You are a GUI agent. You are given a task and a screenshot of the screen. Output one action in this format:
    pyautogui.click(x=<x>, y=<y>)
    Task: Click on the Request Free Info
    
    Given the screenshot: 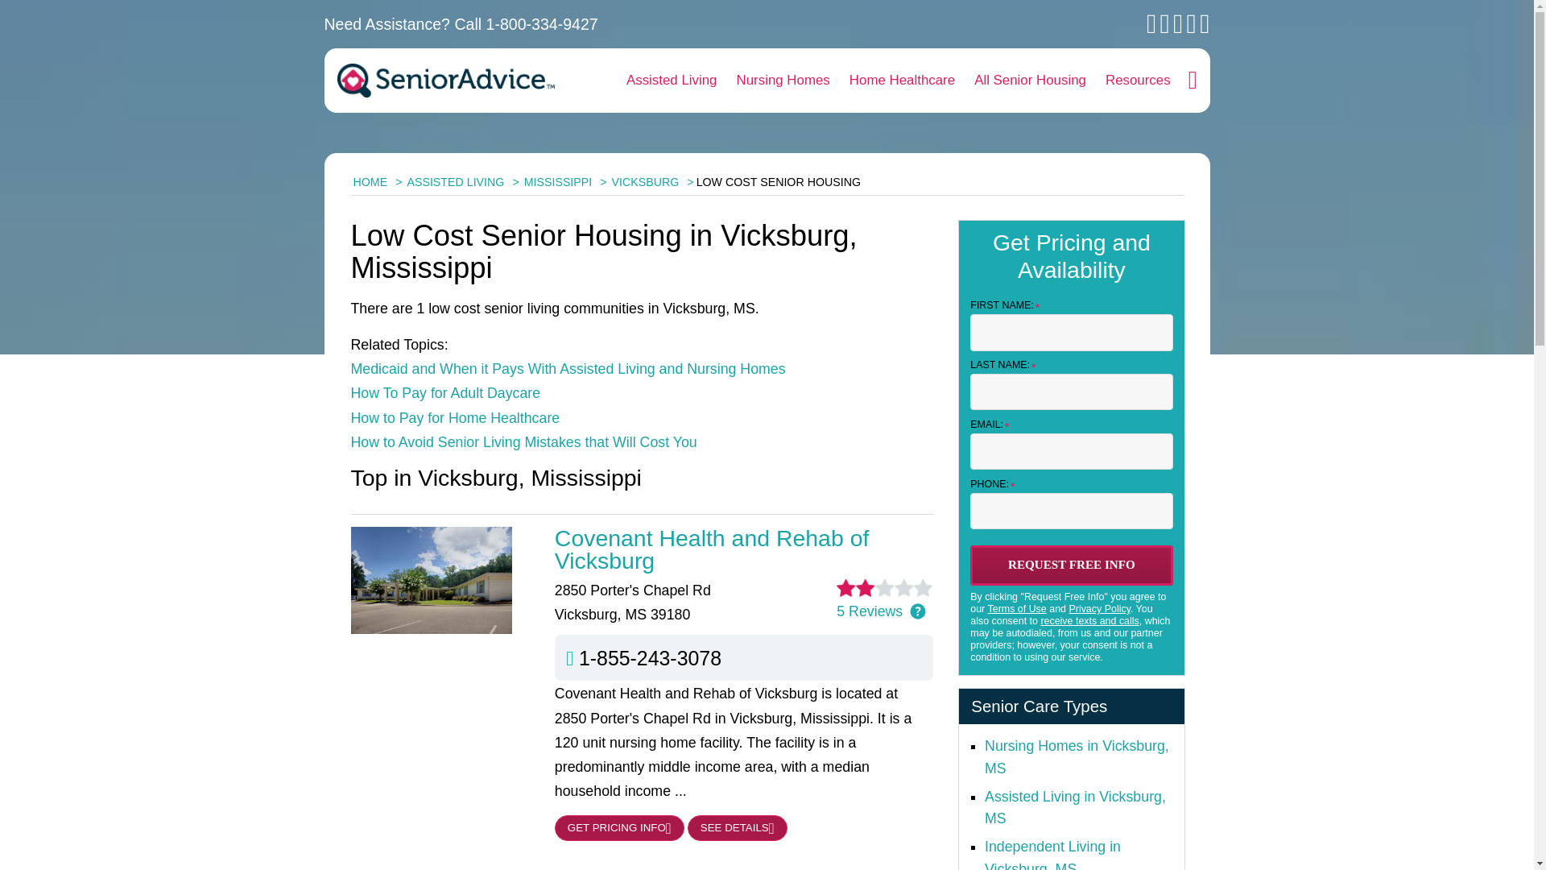 What is the action you would take?
    pyautogui.click(x=1071, y=565)
    